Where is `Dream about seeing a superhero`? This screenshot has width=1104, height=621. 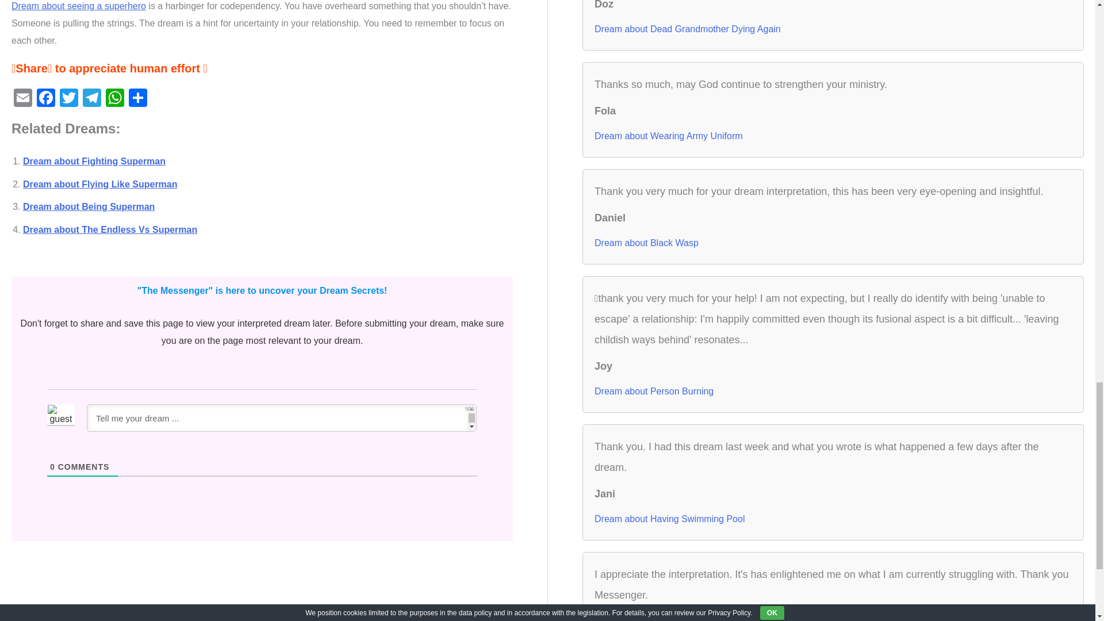 Dream about seeing a superhero is located at coordinates (78, 6).